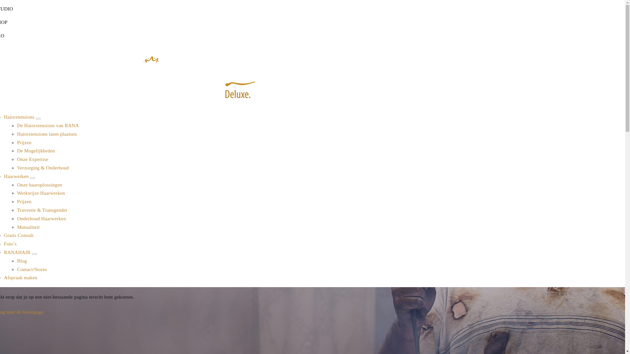  I want to click on Mutualiteit, so click(28, 227).